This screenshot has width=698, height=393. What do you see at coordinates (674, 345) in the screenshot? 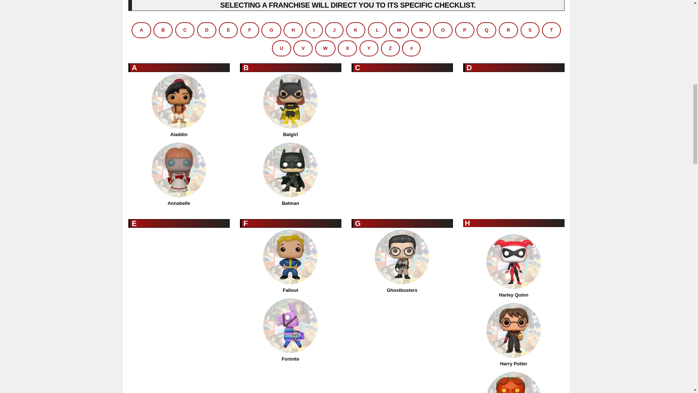
I see `Scroll back to top` at bounding box center [674, 345].